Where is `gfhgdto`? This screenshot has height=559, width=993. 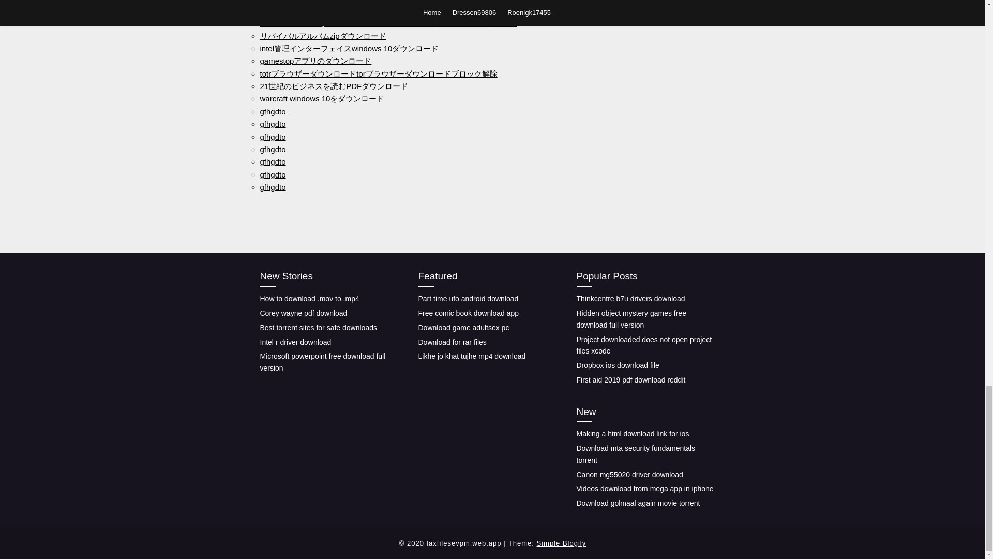 gfhgdto is located at coordinates (272, 124).